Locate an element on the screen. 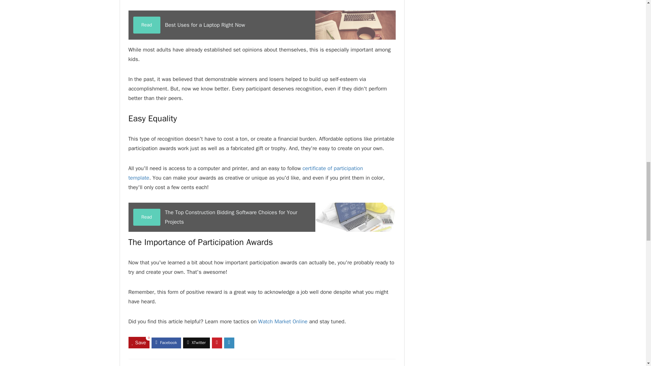 The height and width of the screenshot is (366, 651). Watch Market Online is located at coordinates (262, 25).